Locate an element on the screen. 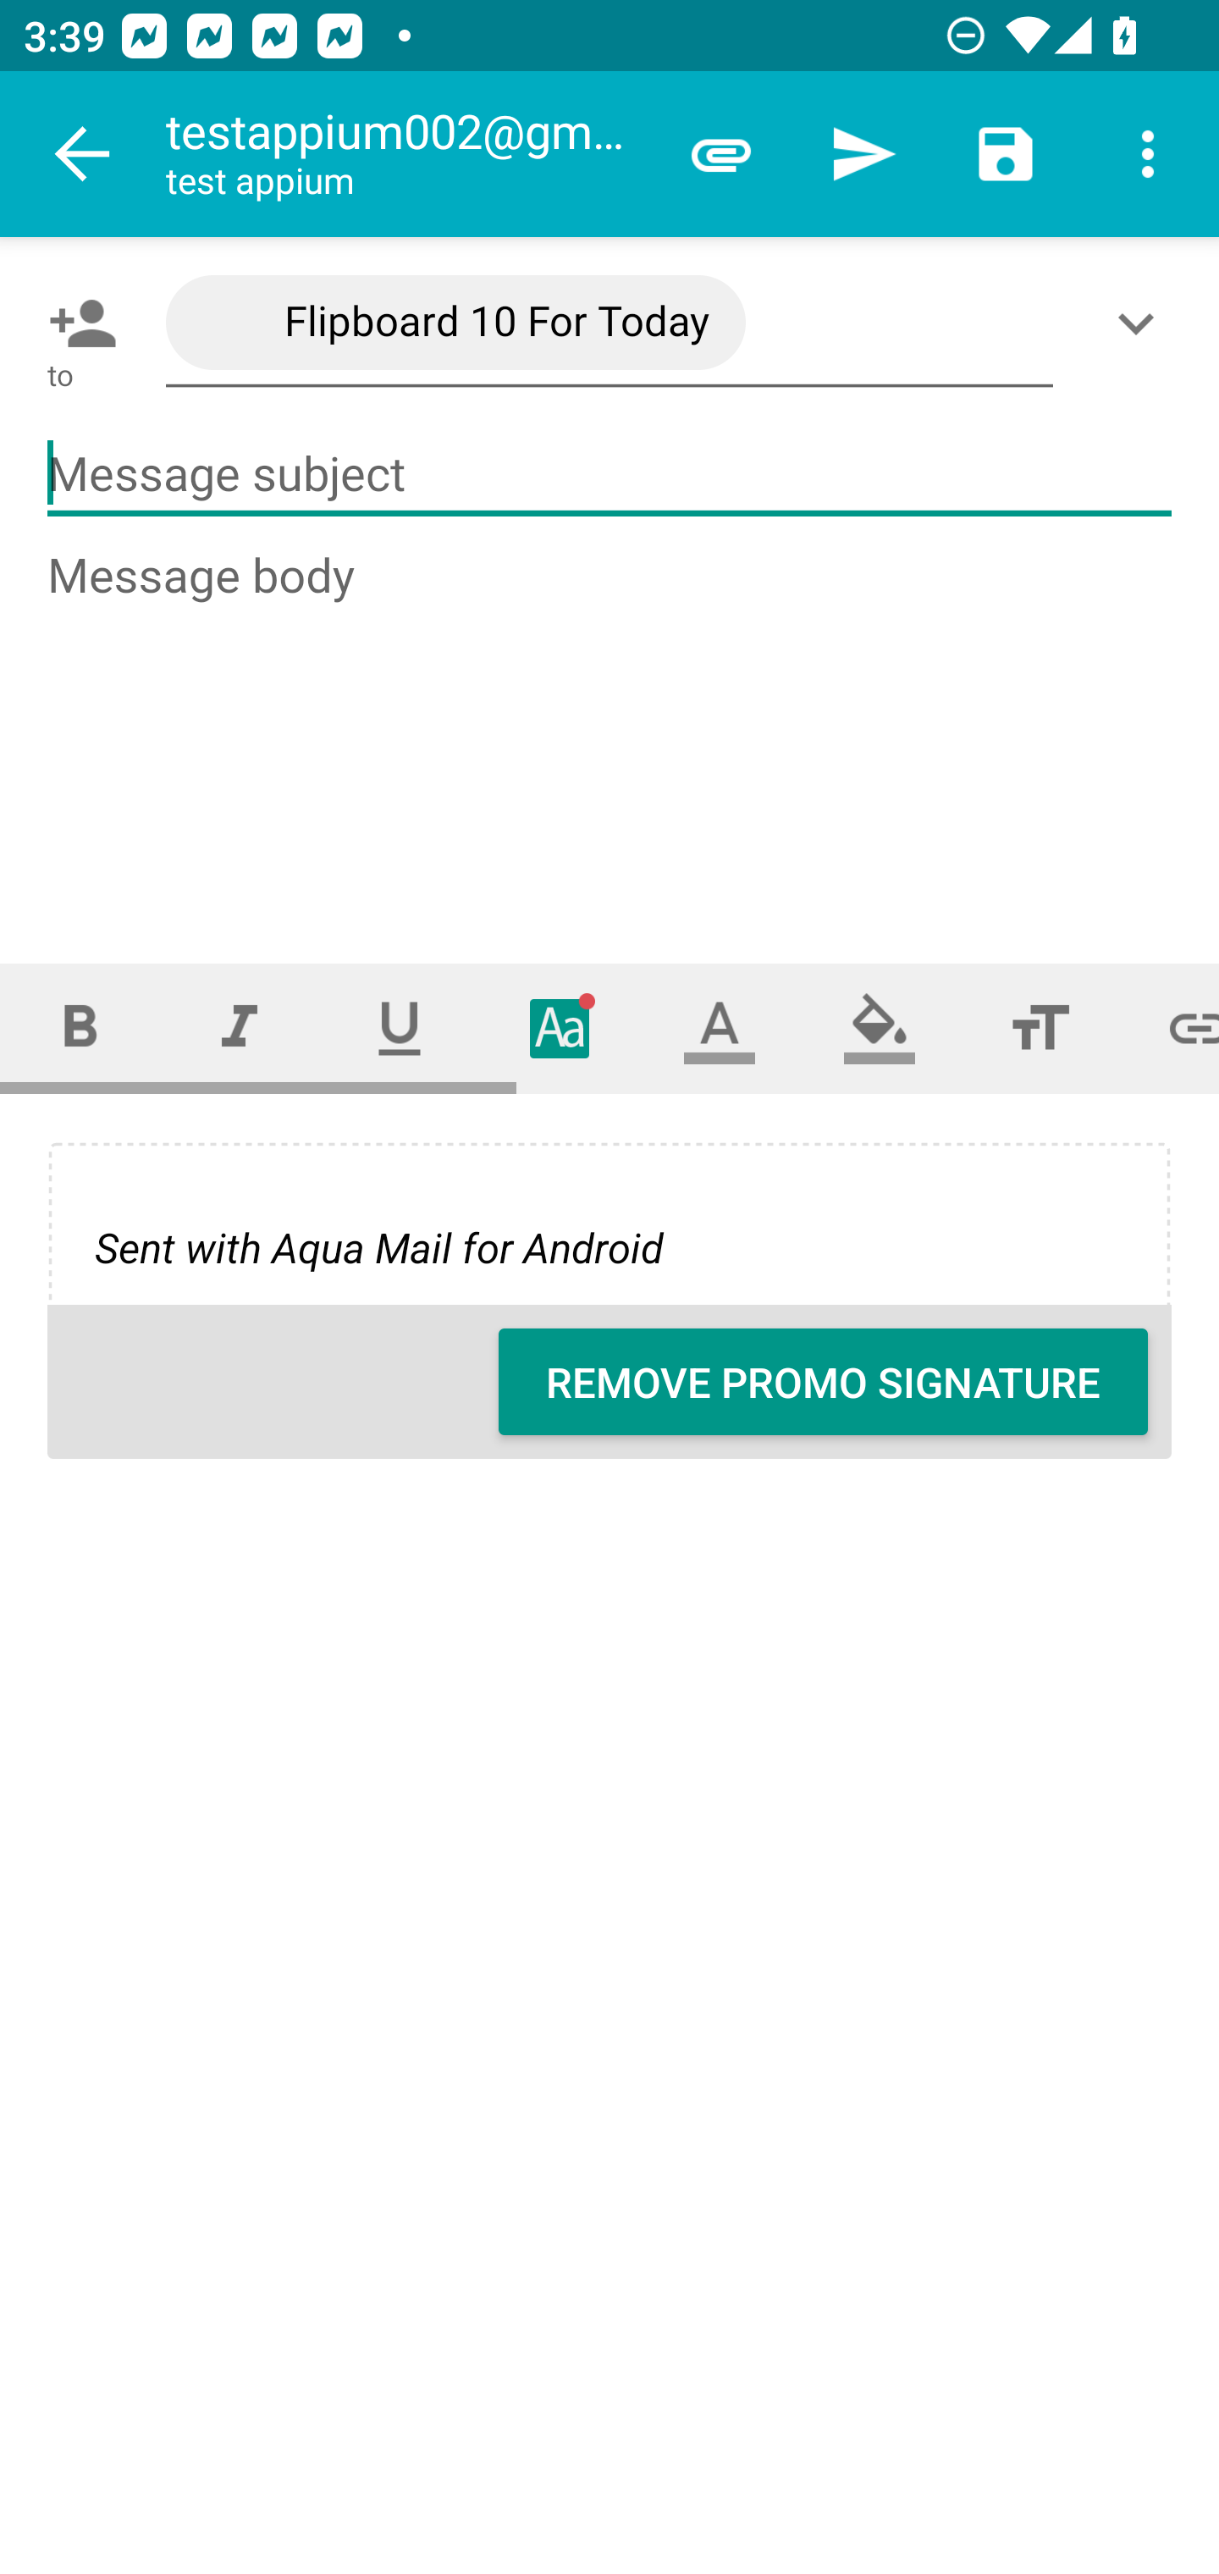 This screenshot has width=1219, height=2574. Save is located at coordinates (1006, 154).